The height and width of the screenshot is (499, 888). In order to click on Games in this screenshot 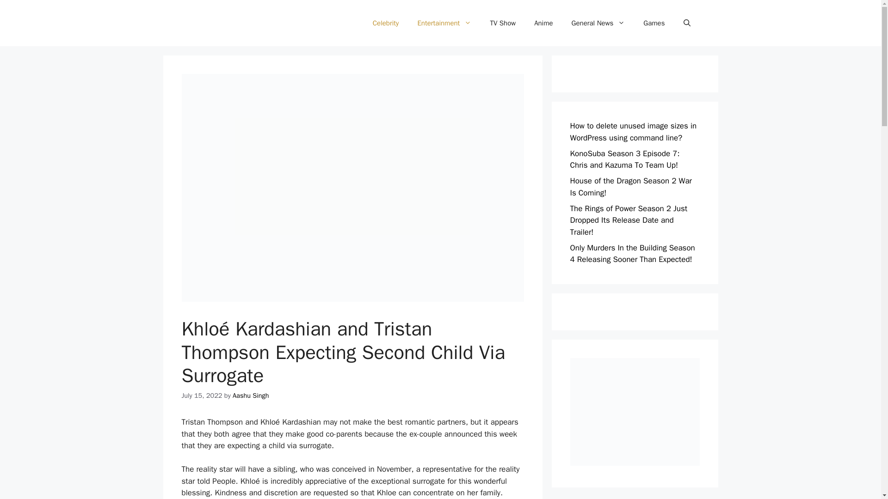, I will do `click(654, 23)`.